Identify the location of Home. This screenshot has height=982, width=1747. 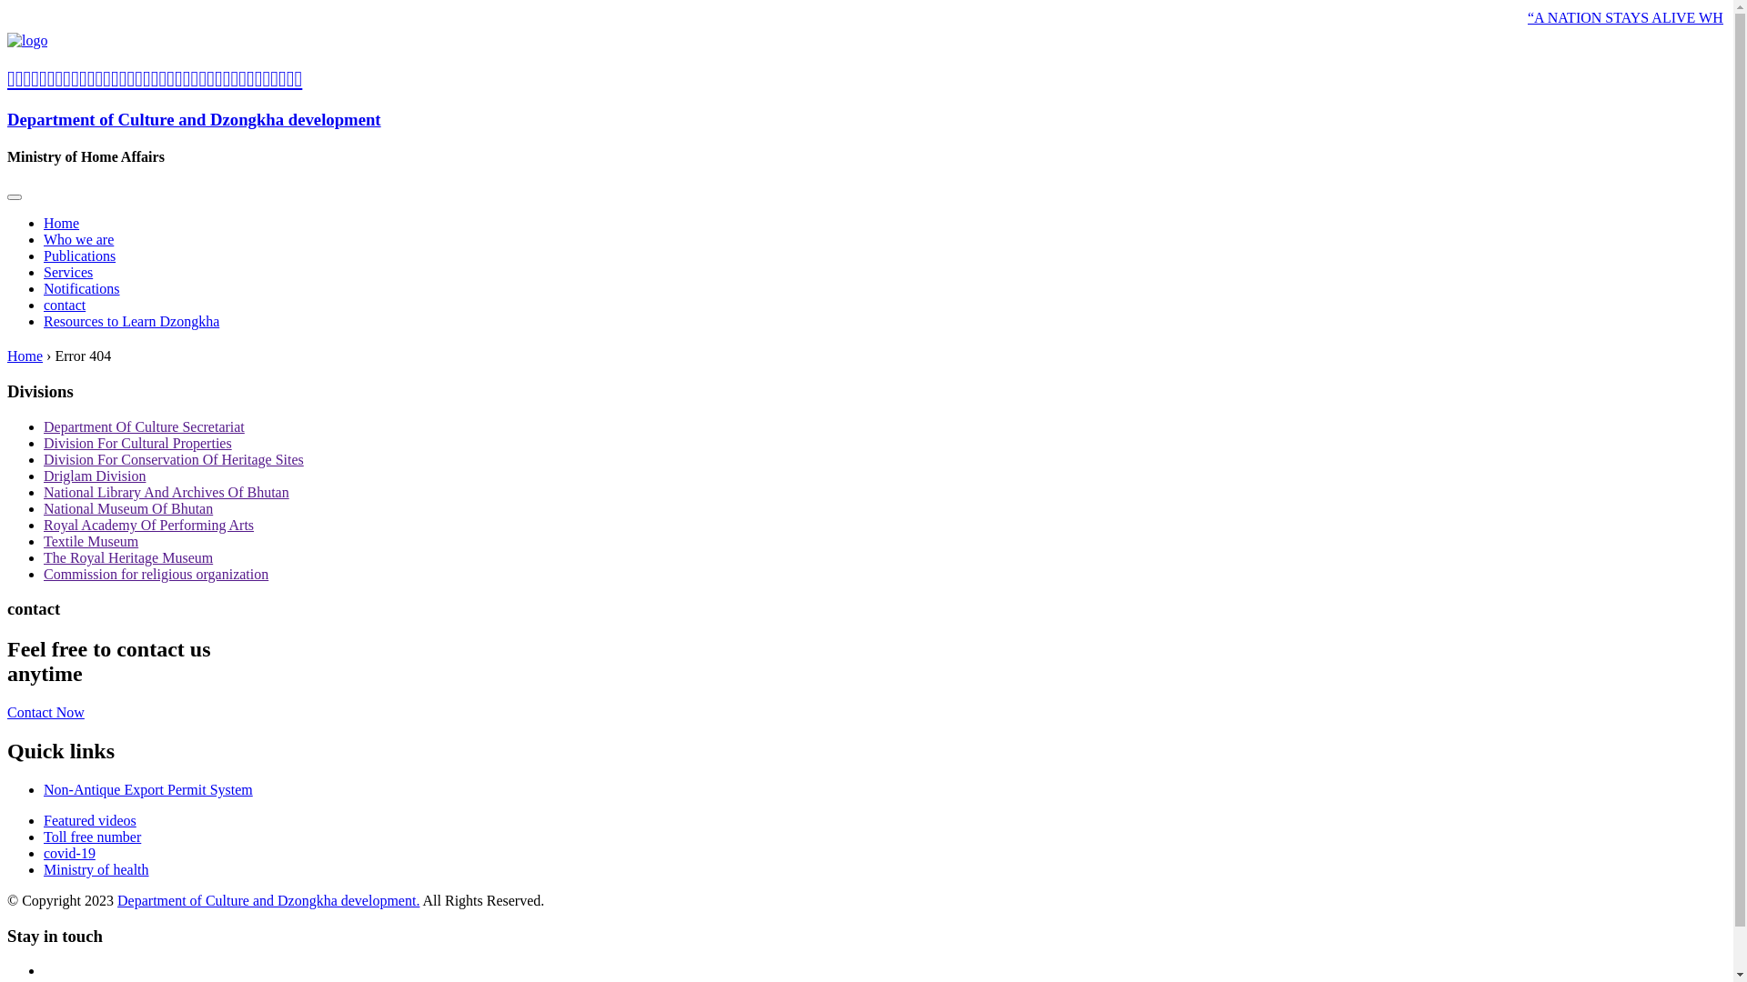
(25, 356).